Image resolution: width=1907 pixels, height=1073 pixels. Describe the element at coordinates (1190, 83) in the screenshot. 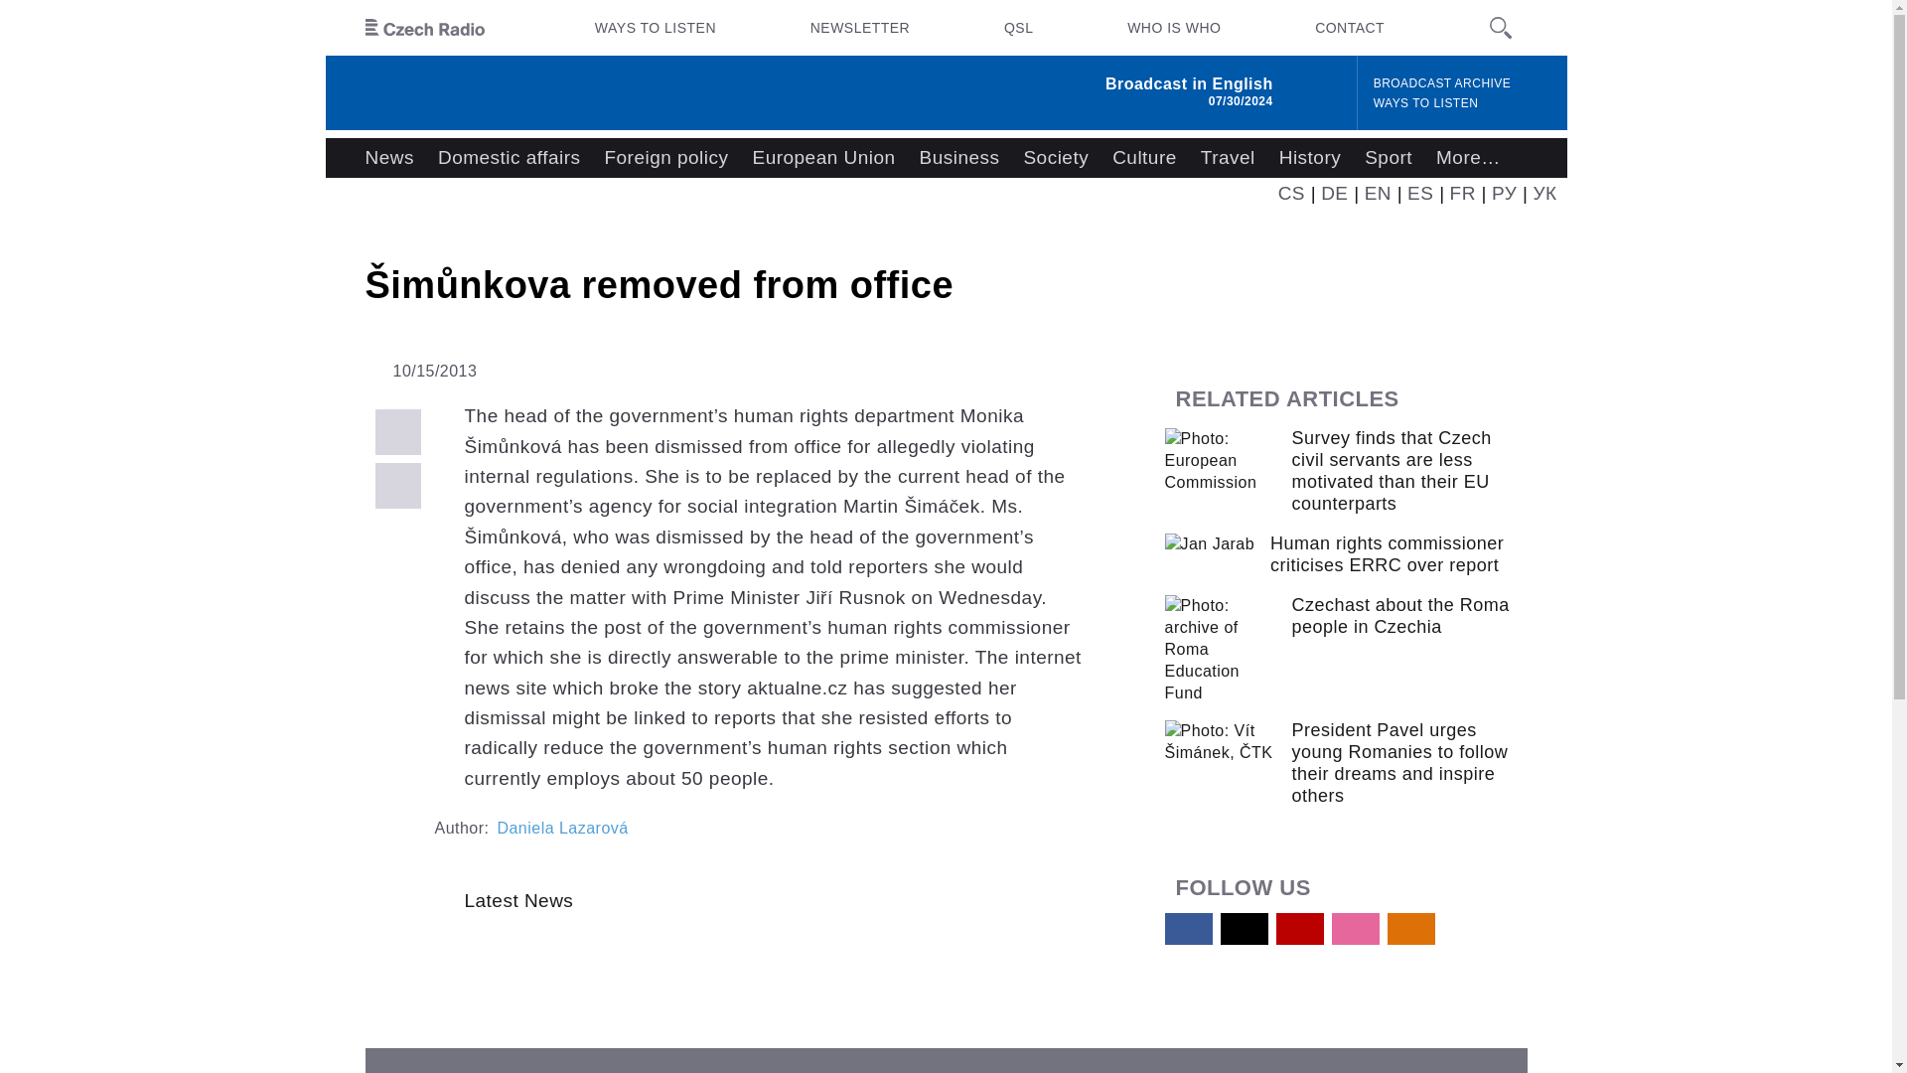

I see `Broadcast in English ` at that location.